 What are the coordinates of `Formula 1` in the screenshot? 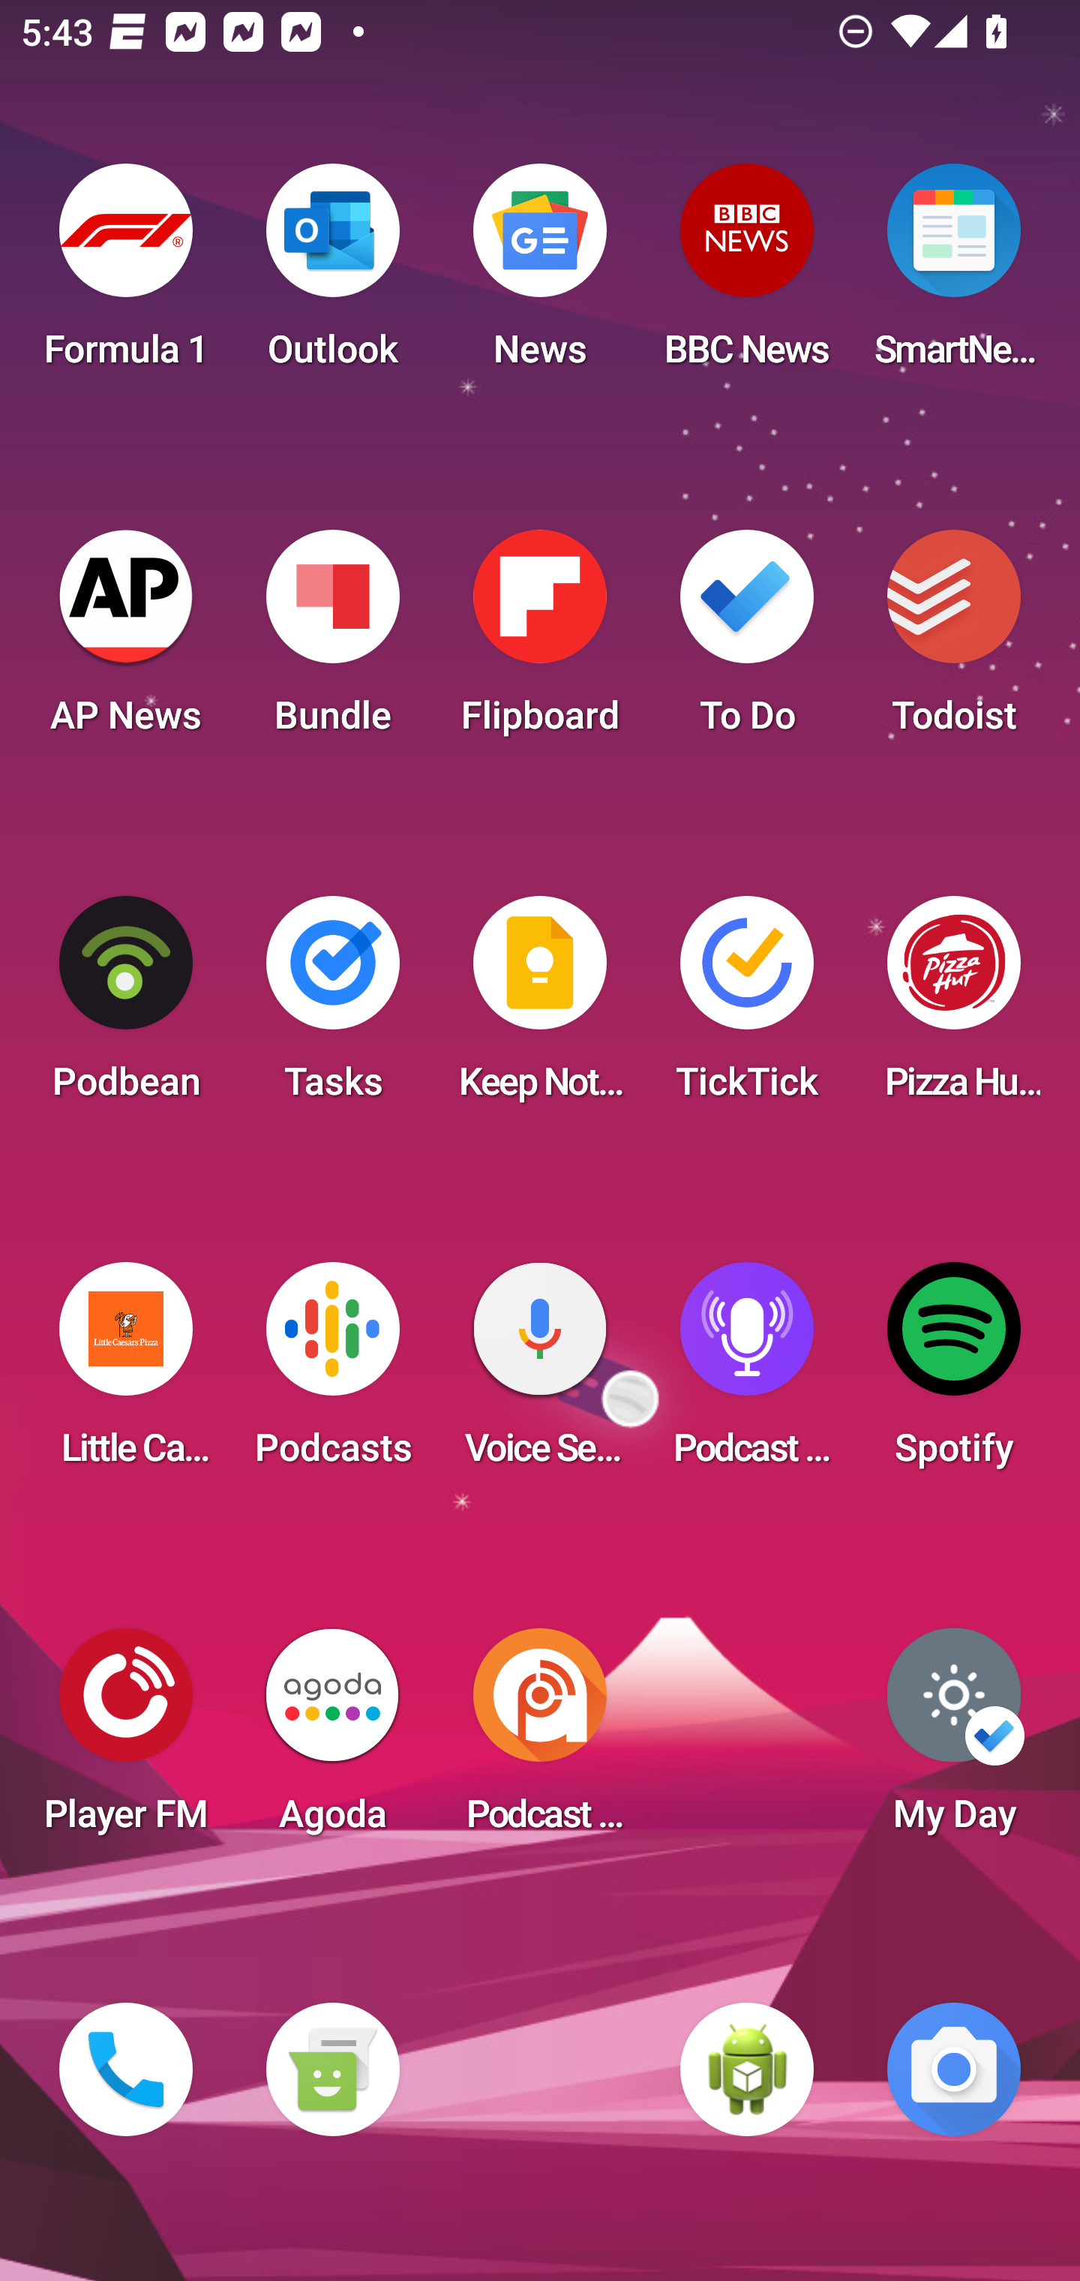 It's located at (126, 275).